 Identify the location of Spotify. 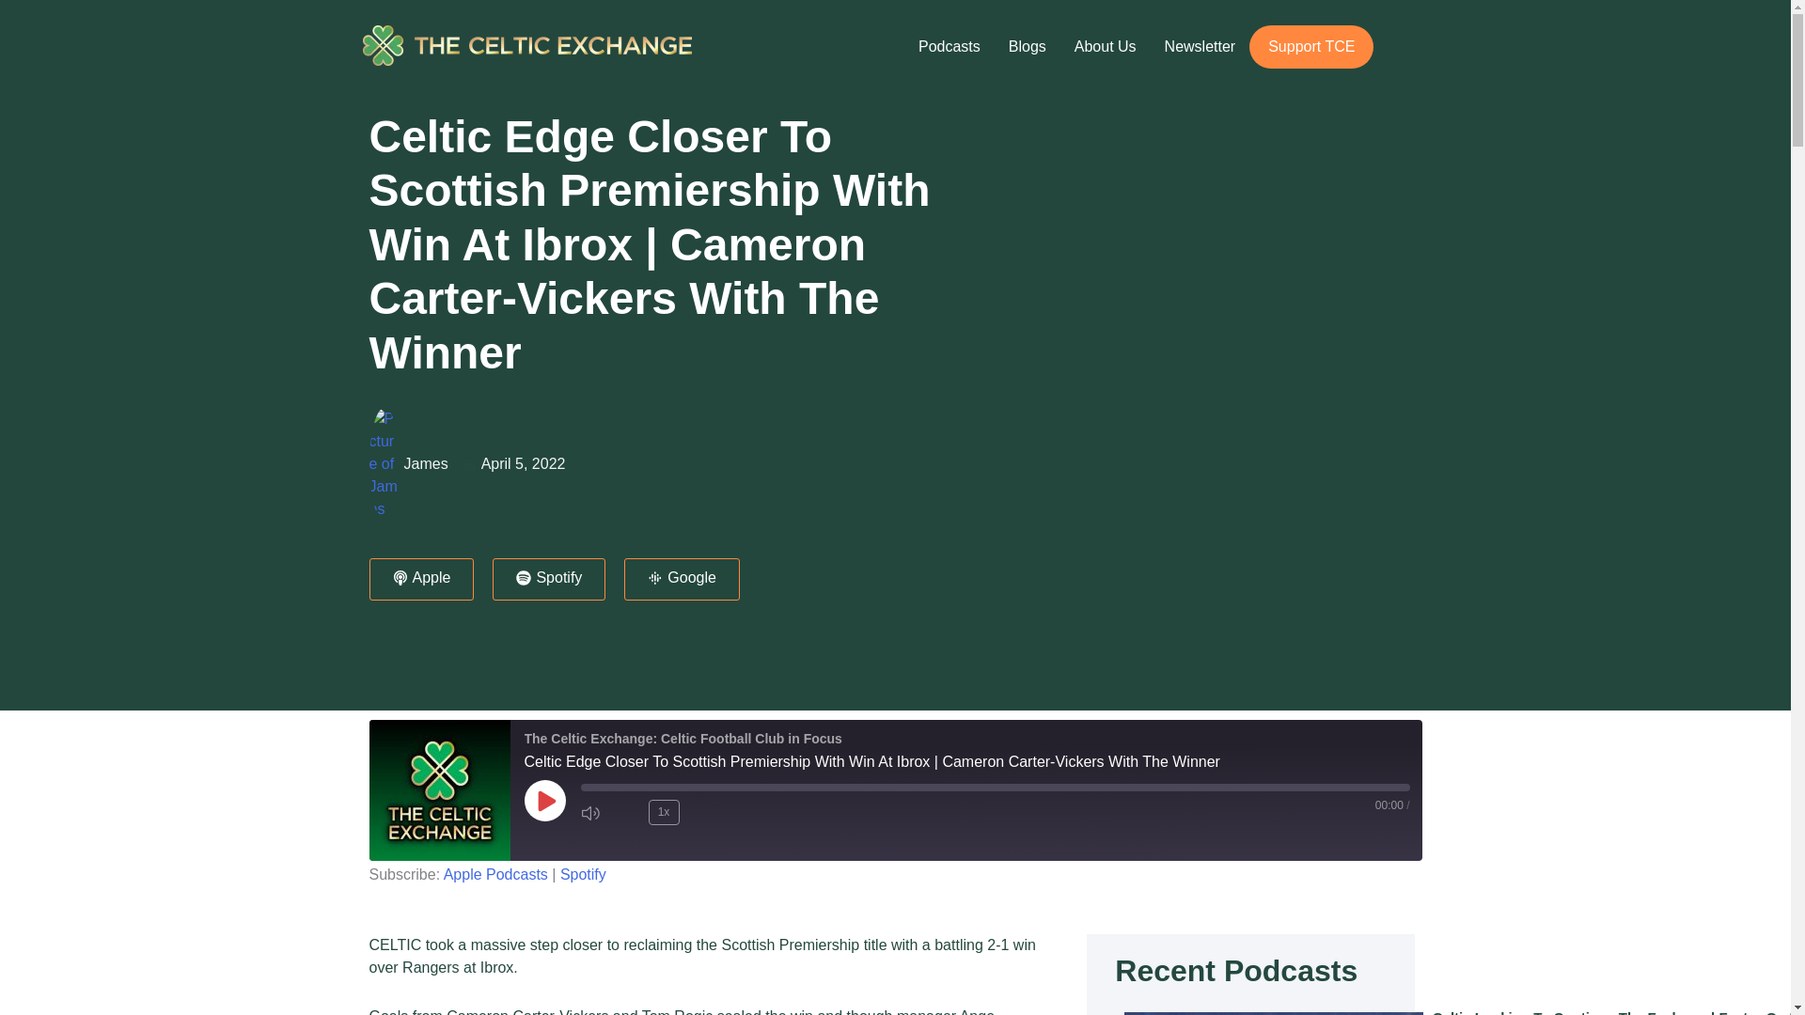
(549, 579).